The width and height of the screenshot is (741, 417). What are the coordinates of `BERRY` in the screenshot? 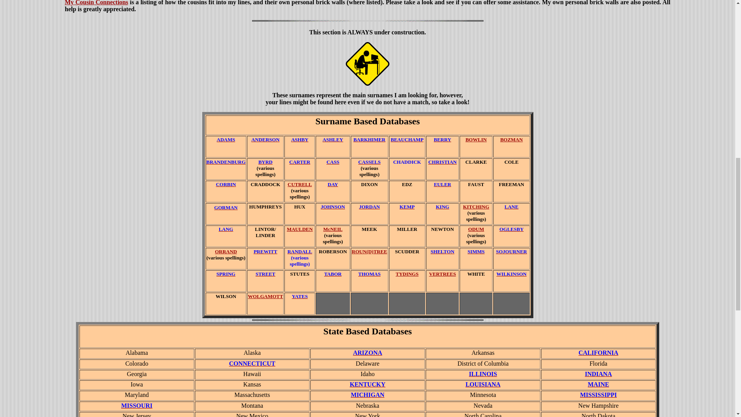 It's located at (442, 139).